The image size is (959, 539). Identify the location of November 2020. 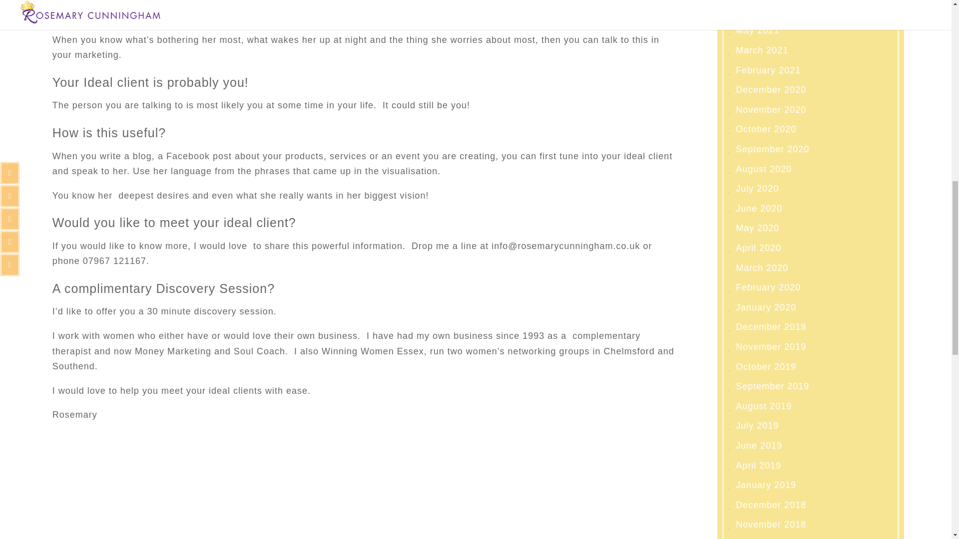
(771, 110).